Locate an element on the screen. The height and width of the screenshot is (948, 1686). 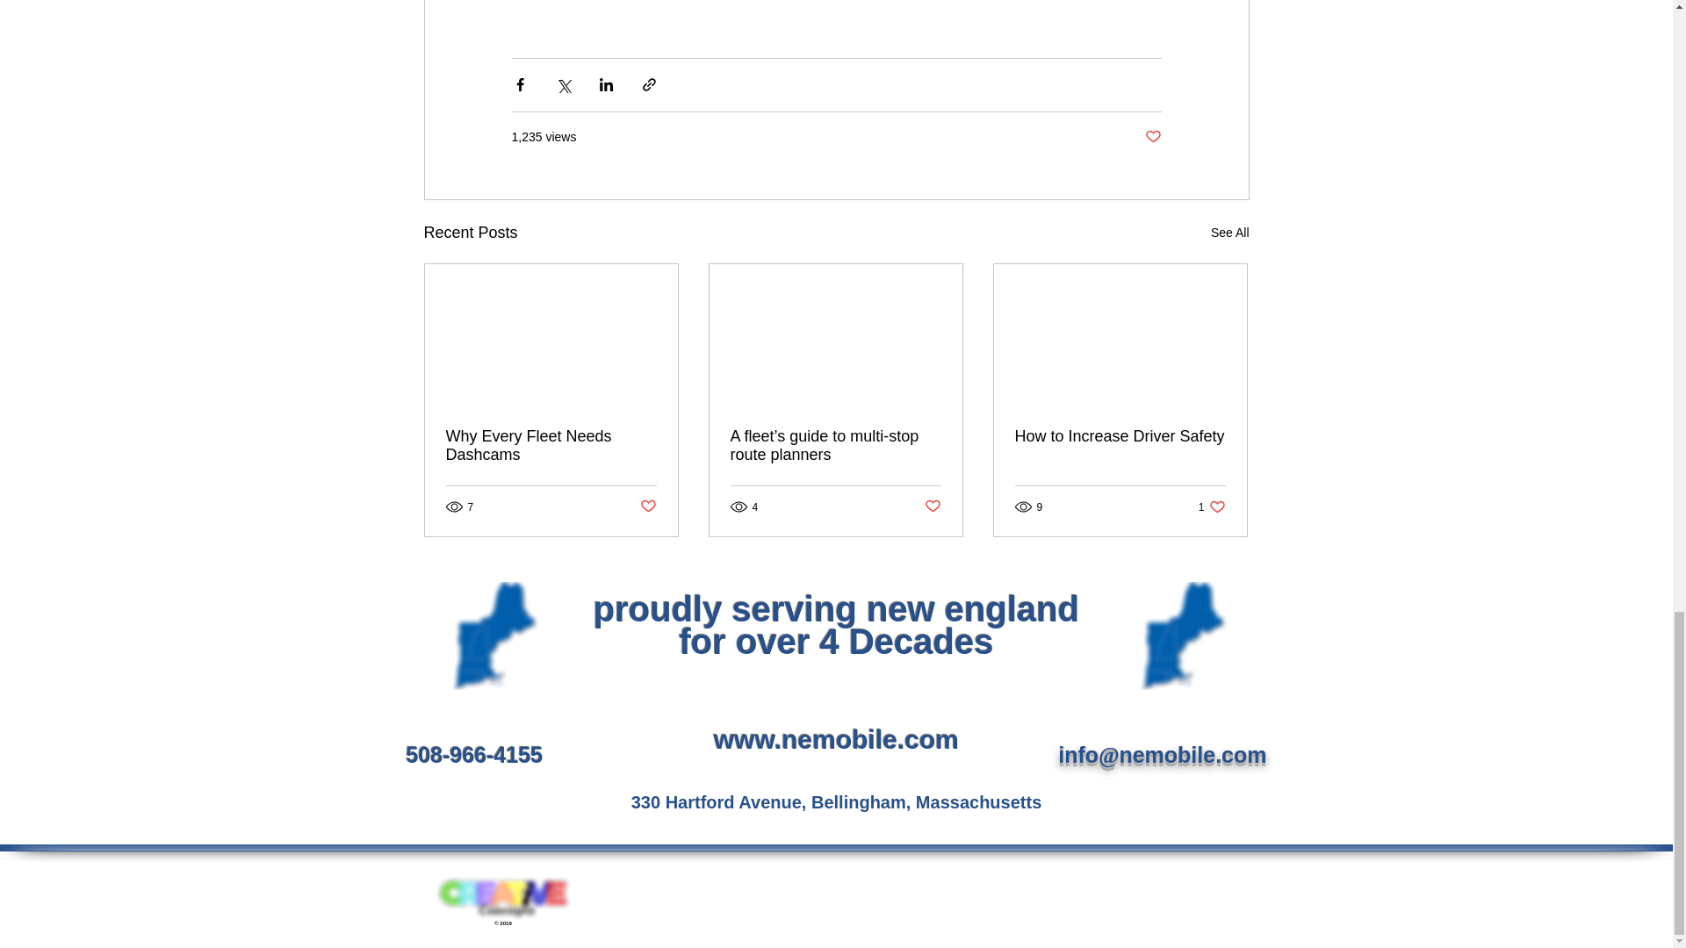
See All is located at coordinates (1229, 232).